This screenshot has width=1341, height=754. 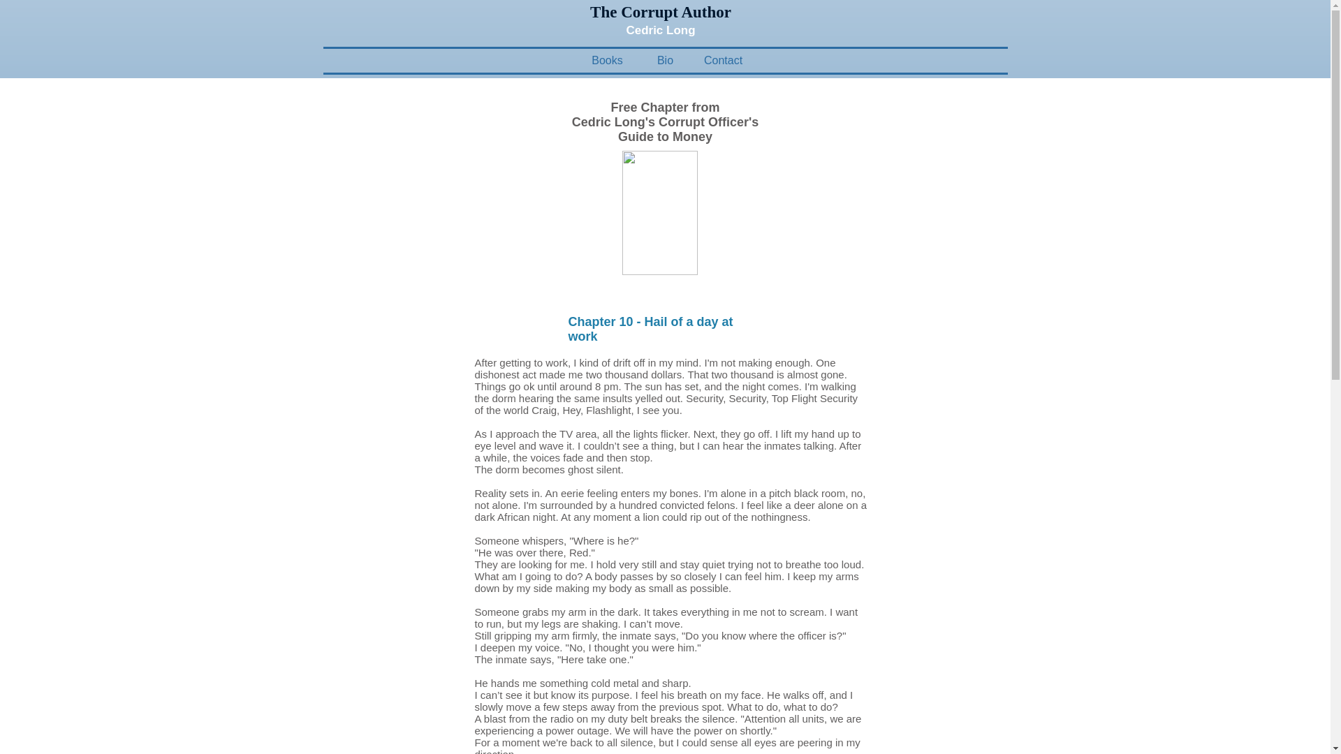 What do you see at coordinates (665, 60) in the screenshot?
I see `Bio` at bounding box center [665, 60].